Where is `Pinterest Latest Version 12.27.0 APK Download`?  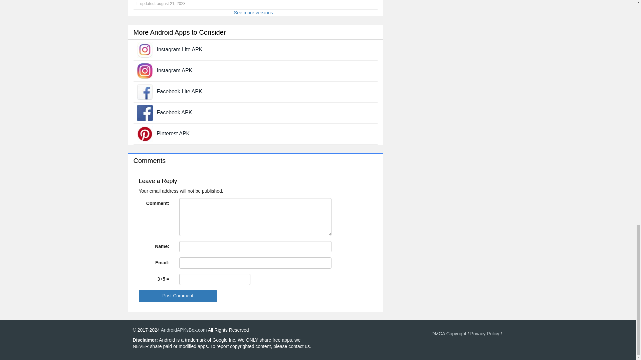 Pinterest Latest Version 12.27.0 APK Download is located at coordinates (145, 134).